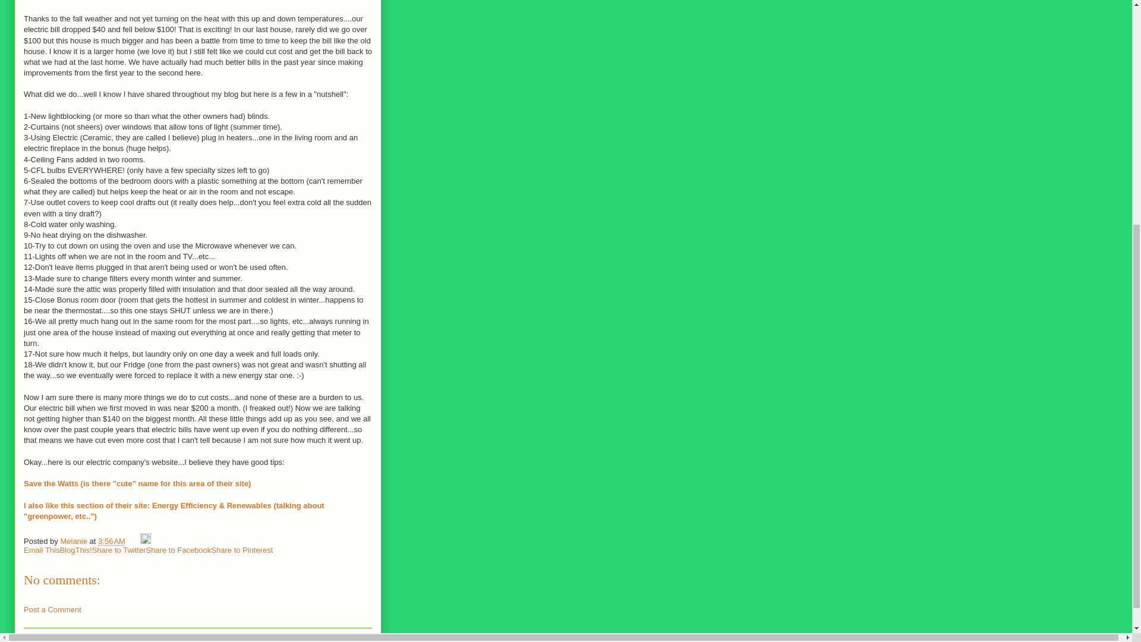 The width and height of the screenshot is (1141, 642). Describe the element at coordinates (134, 541) in the screenshot. I see `Email Post` at that location.